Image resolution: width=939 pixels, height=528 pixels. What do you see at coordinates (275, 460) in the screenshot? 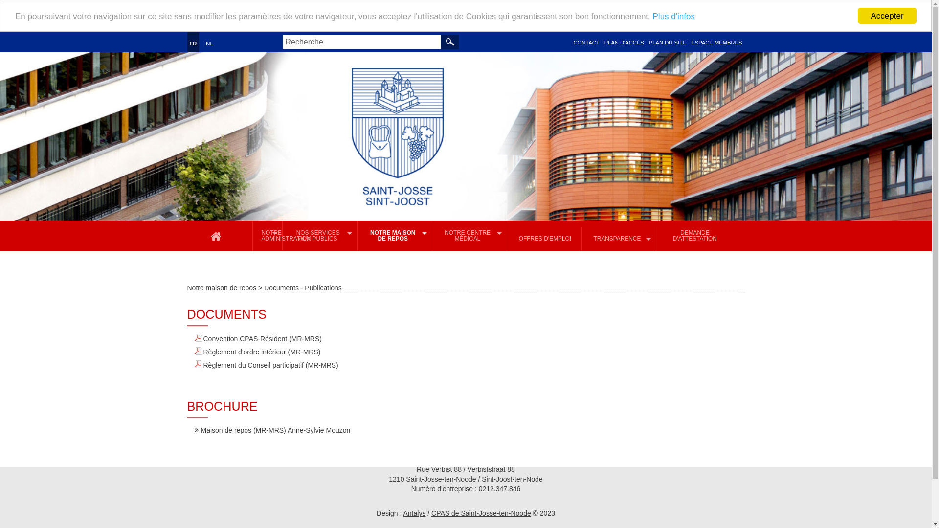
I see `secretariat.cpasst-josse@cpassjtn.irisnet.be` at bounding box center [275, 460].